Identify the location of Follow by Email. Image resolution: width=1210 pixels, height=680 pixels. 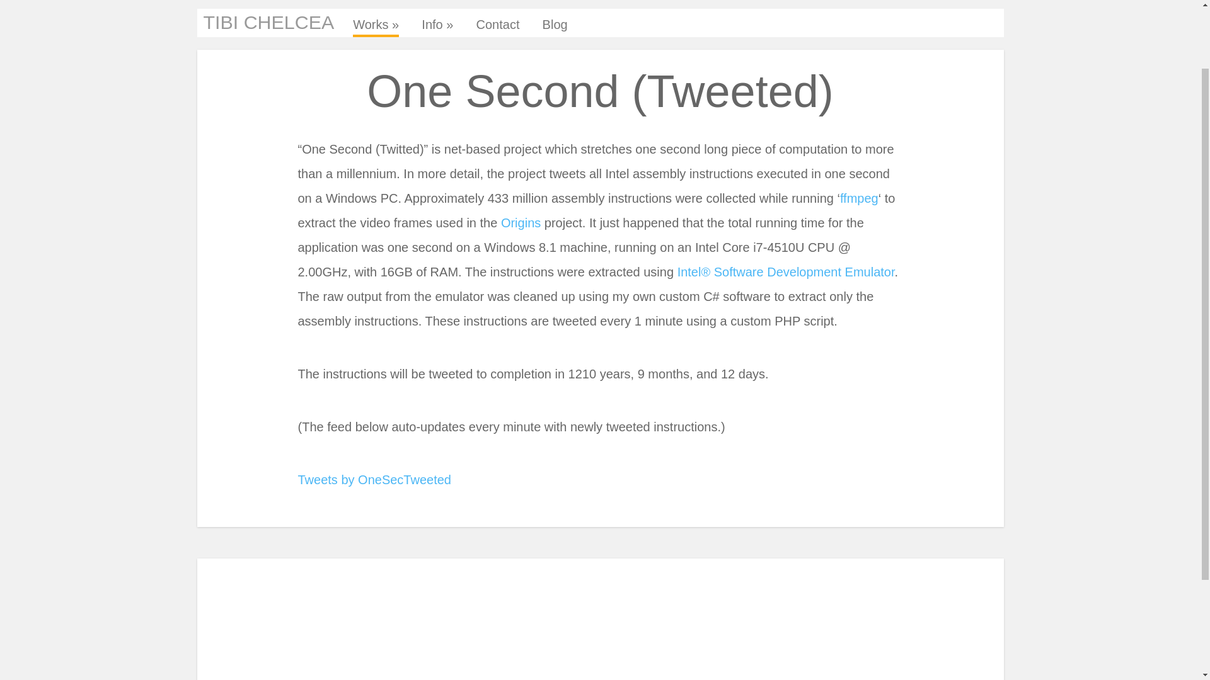
(509, 618).